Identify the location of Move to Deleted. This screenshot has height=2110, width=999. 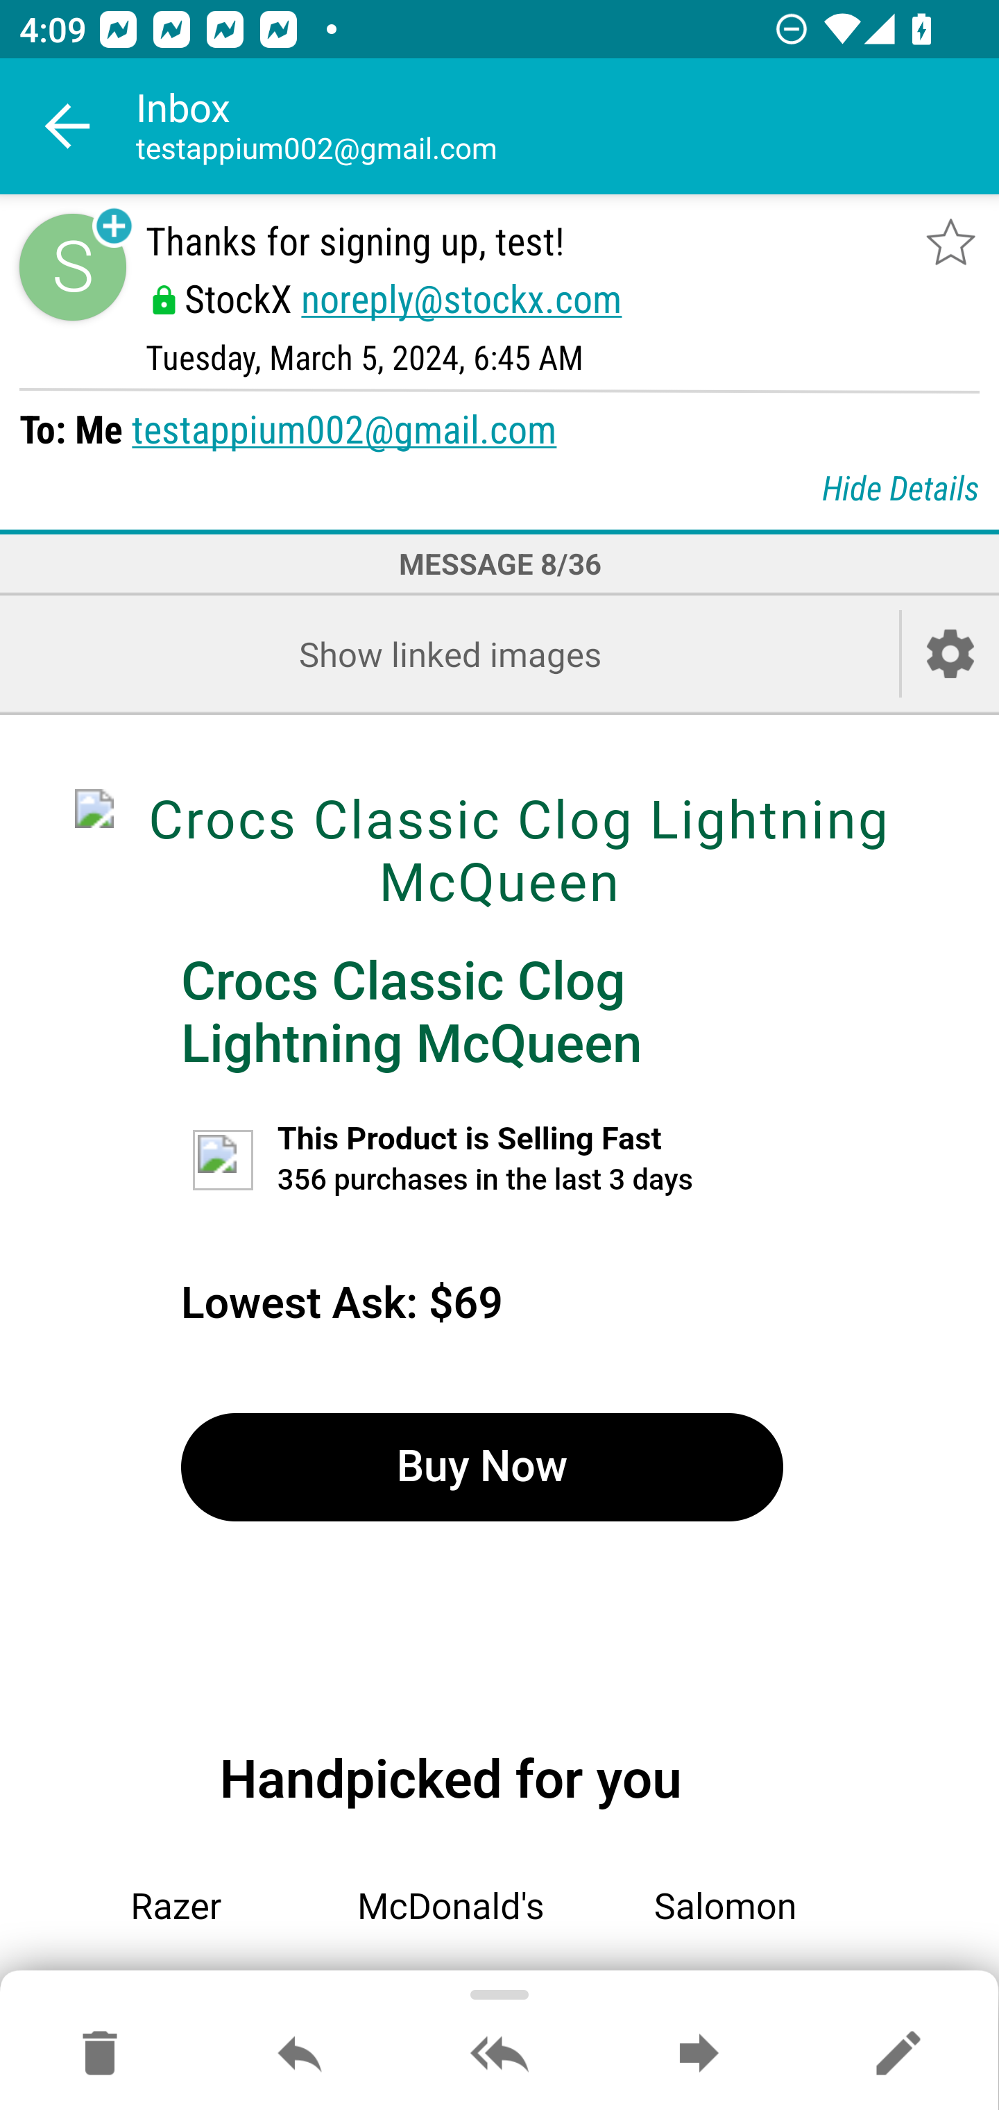
(100, 2054).